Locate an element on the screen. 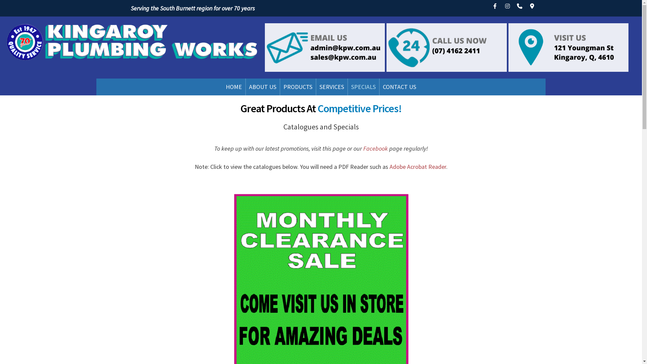  Facebook is located at coordinates (375, 148).